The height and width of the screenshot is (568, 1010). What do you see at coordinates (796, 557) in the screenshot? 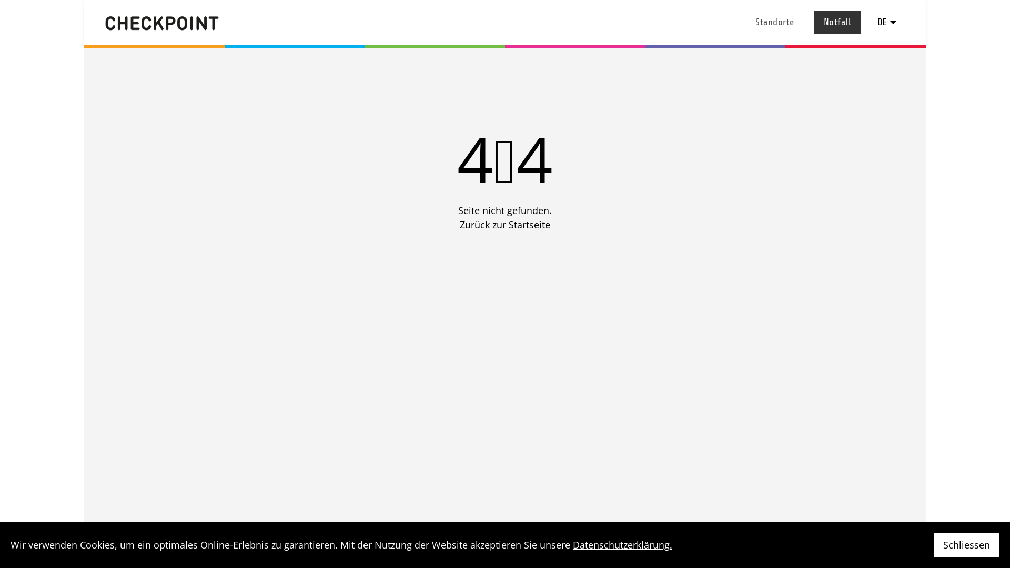
I see `Impressum` at bounding box center [796, 557].